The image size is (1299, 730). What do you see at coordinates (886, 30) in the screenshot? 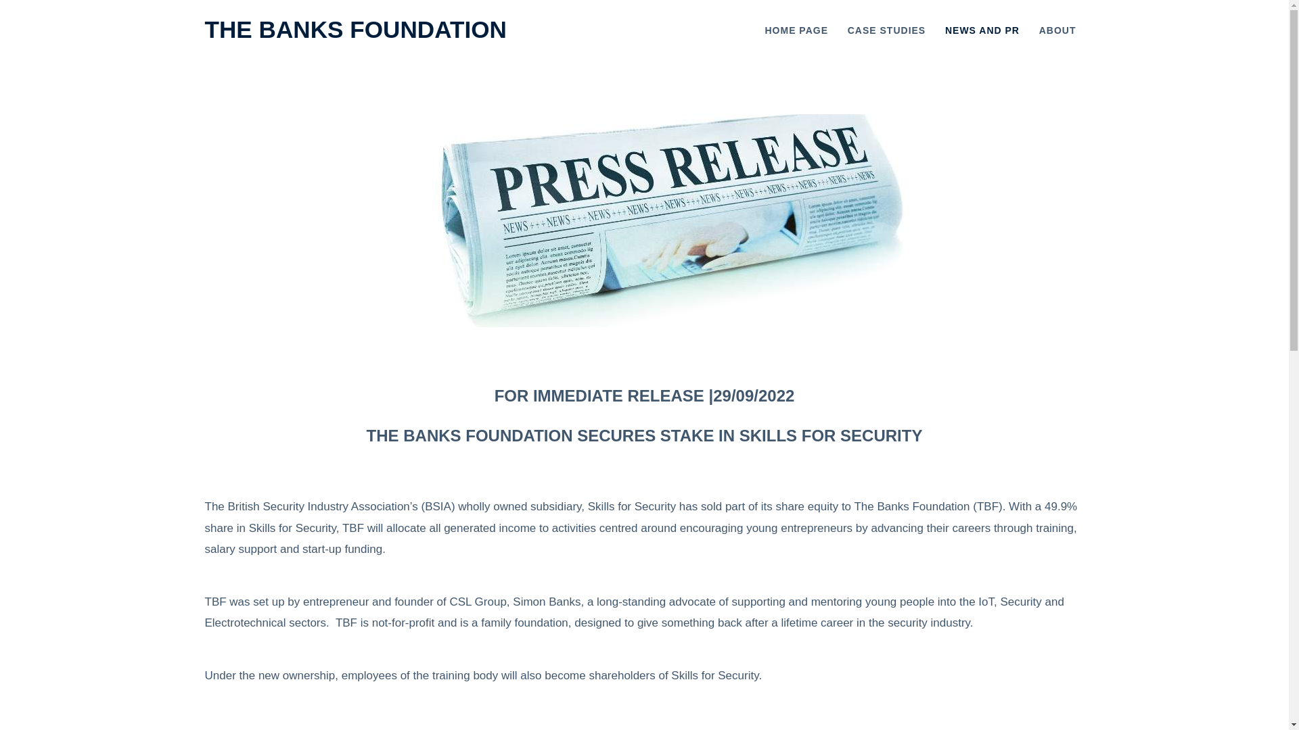
I see `CASE STUDIES` at bounding box center [886, 30].